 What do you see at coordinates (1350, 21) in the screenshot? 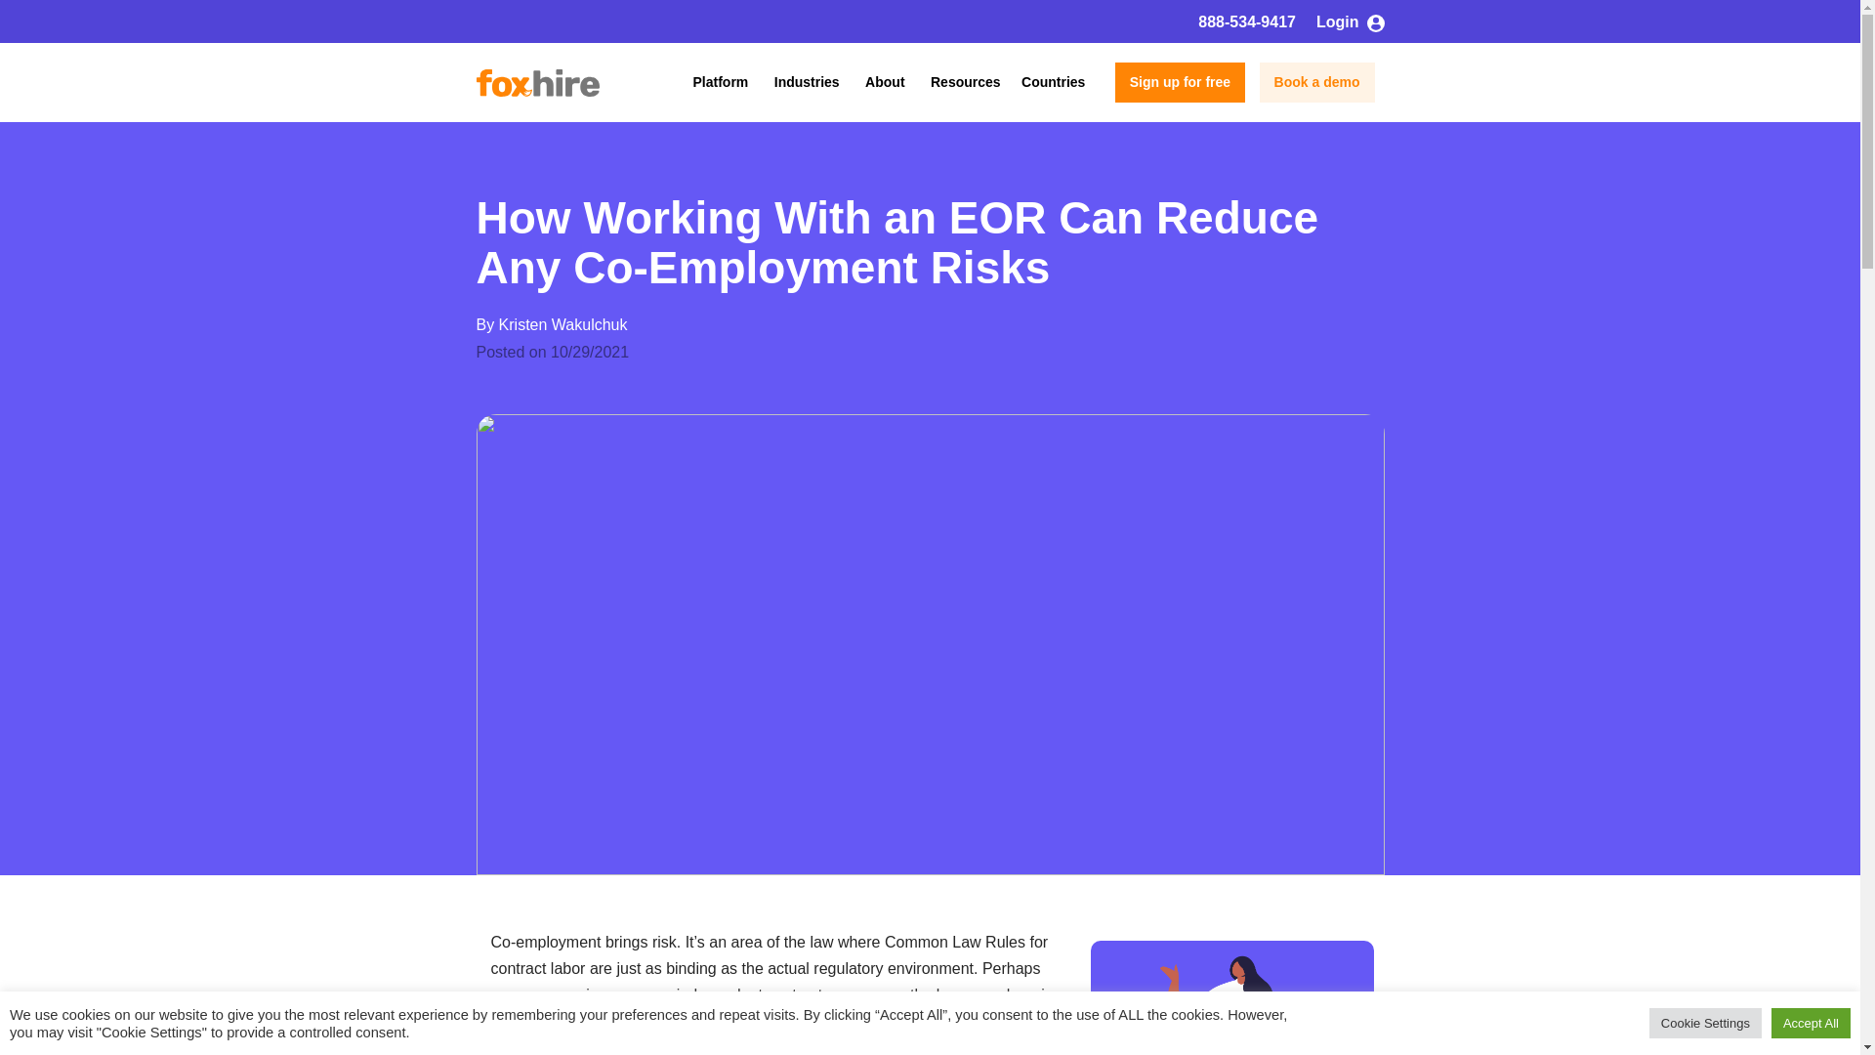
I see `Login` at bounding box center [1350, 21].